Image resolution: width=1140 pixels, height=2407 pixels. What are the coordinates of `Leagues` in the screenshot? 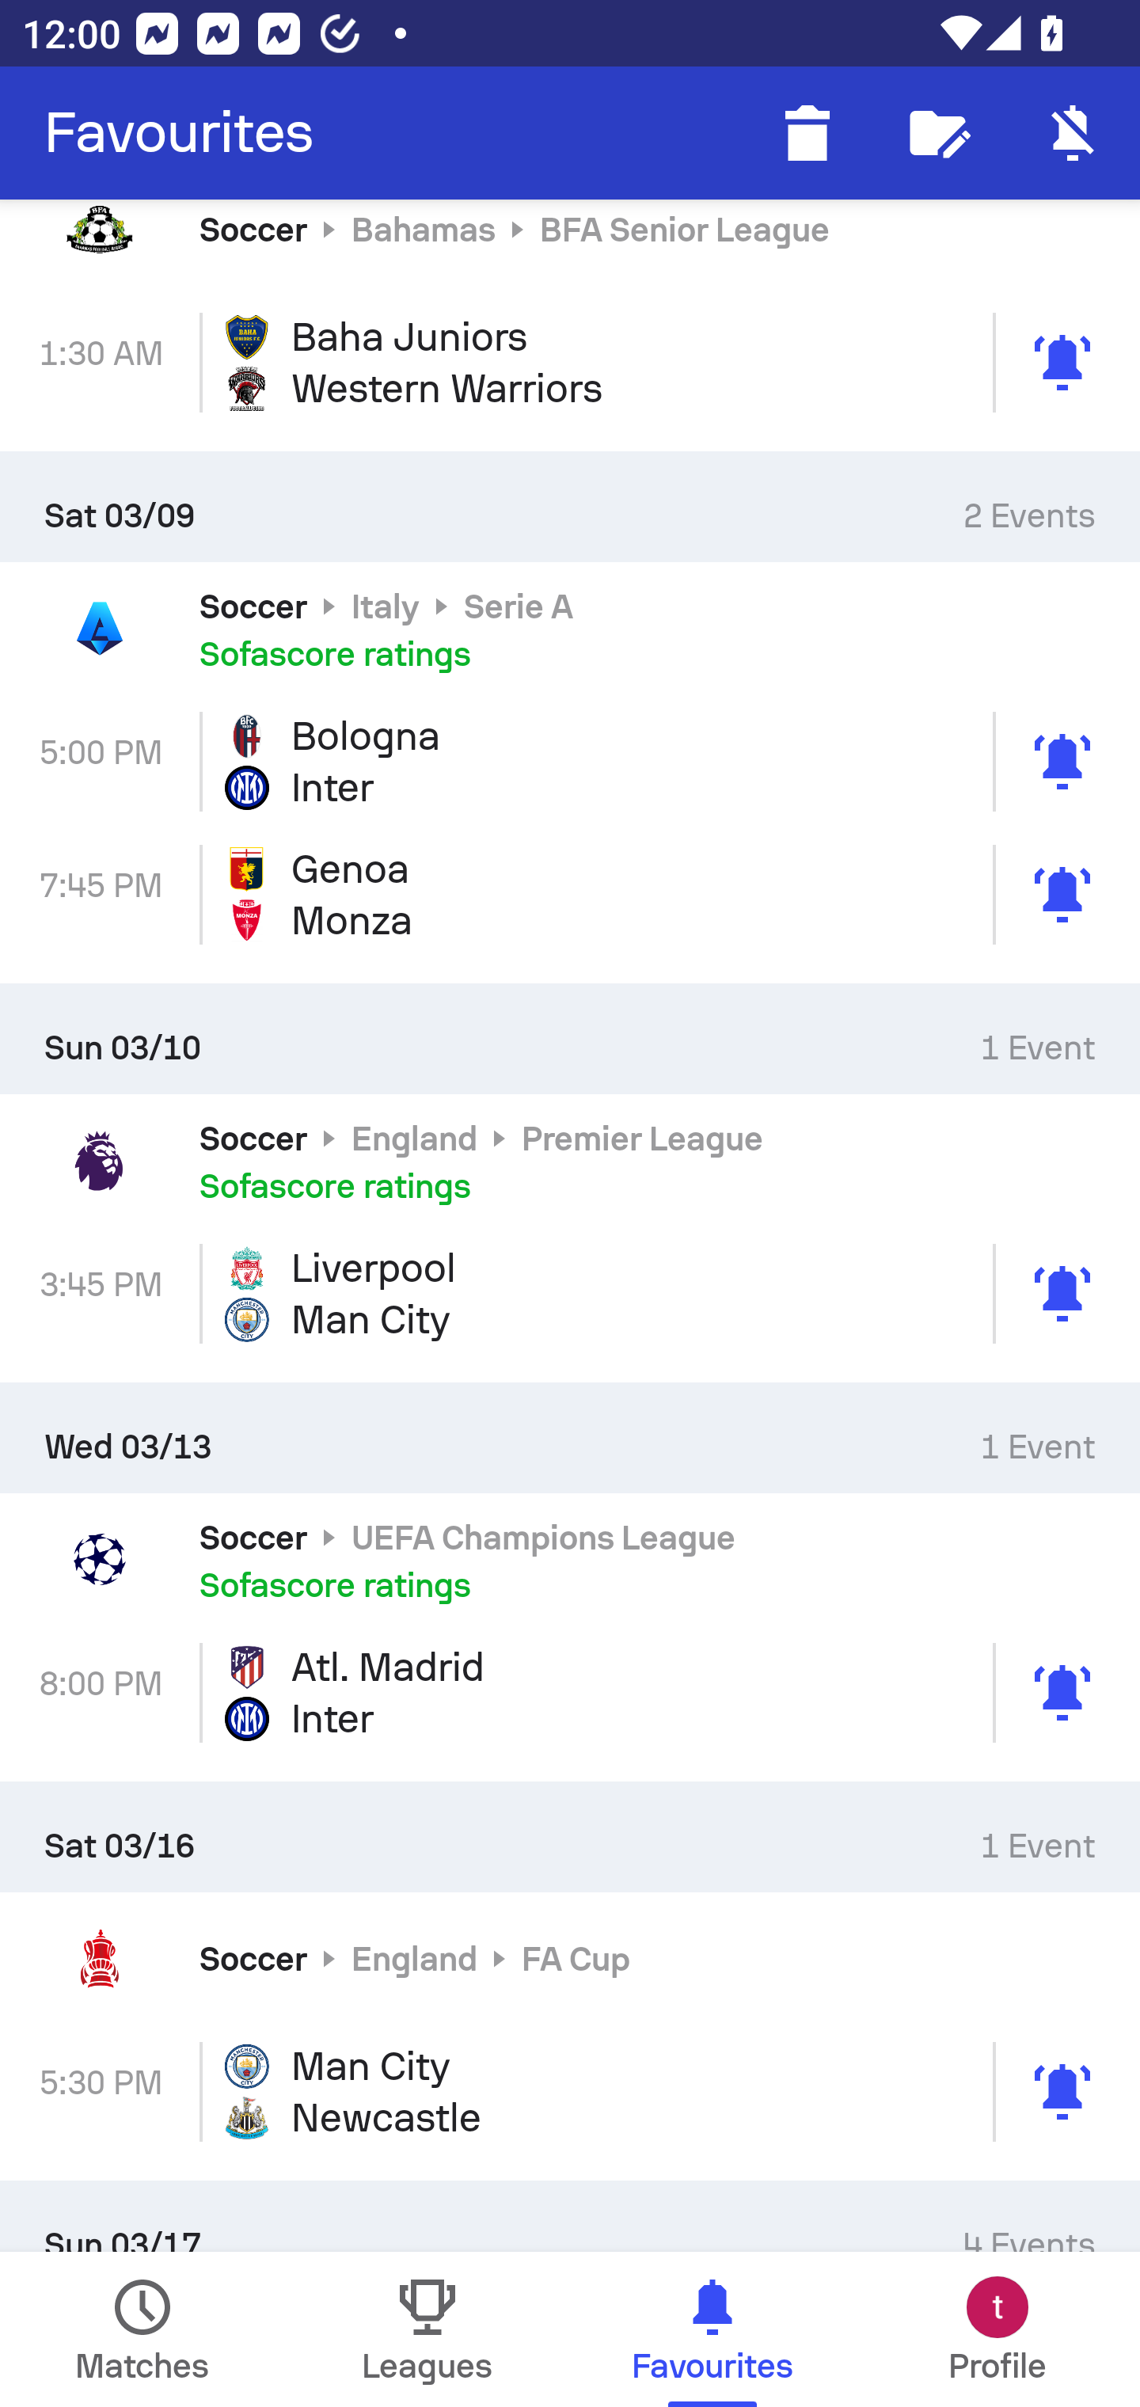 It's located at (427, 2329).